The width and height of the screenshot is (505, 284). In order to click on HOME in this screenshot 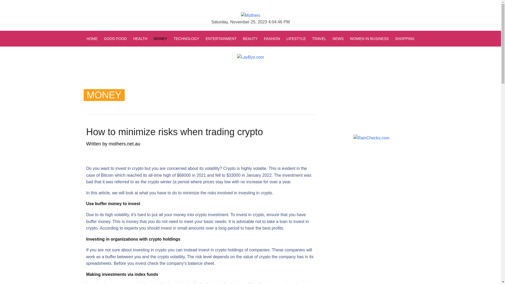, I will do `click(94, 39)`.